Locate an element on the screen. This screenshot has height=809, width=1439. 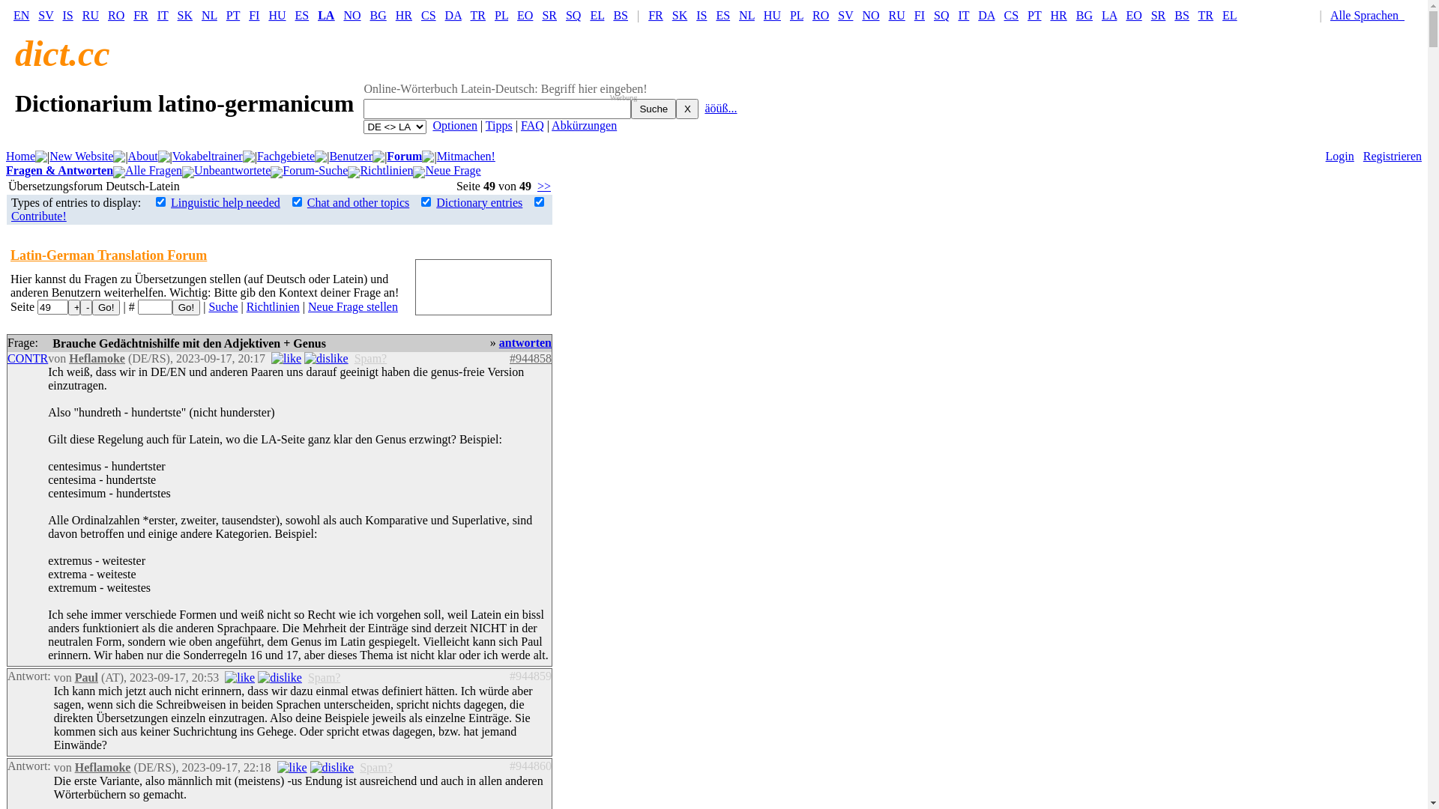
NO is located at coordinates (352, 15).